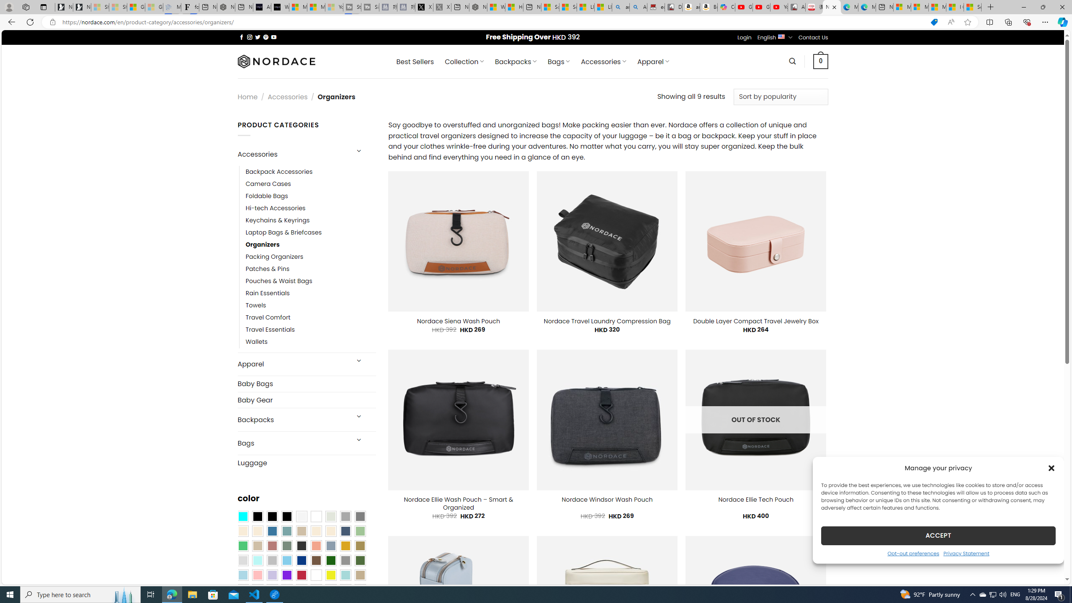  Describe the element at coordinates (286, 531) in the screenshot. I see `Blue Sage` at that location.